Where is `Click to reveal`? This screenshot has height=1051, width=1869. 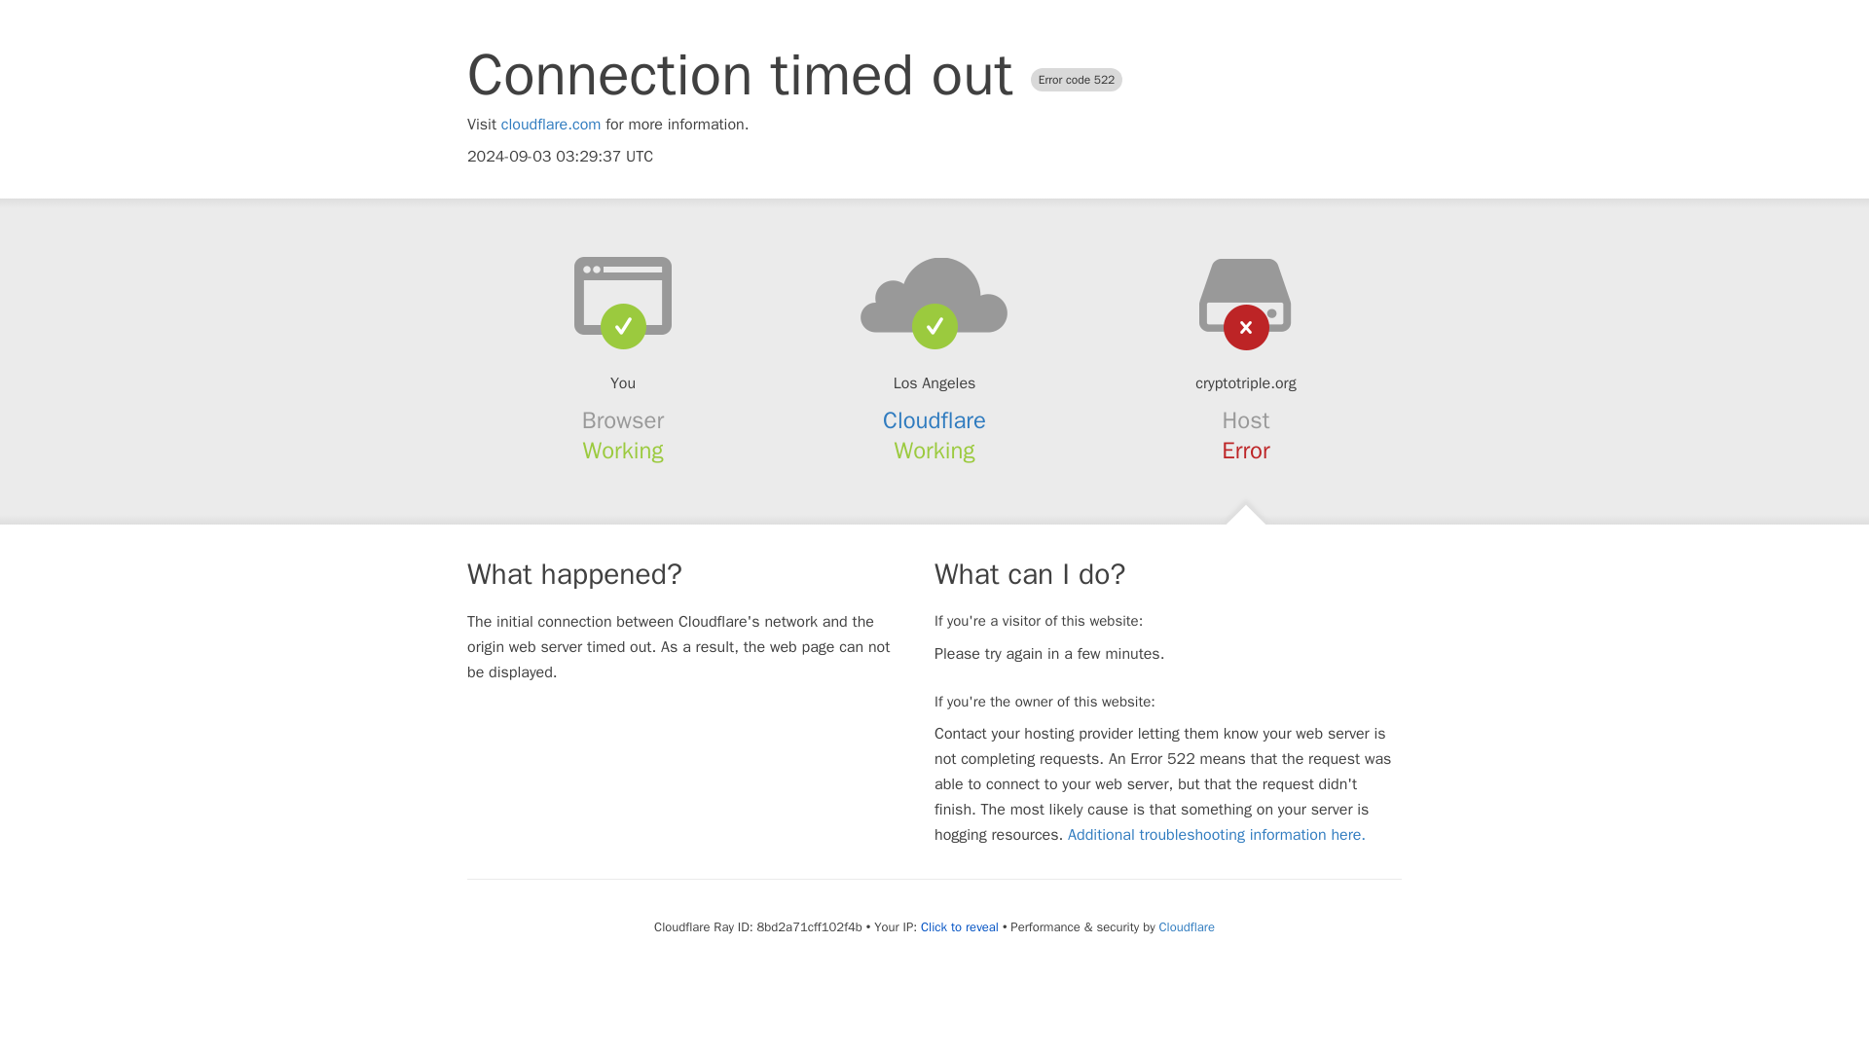
Click to reveal is located at coordinates (960, 926).